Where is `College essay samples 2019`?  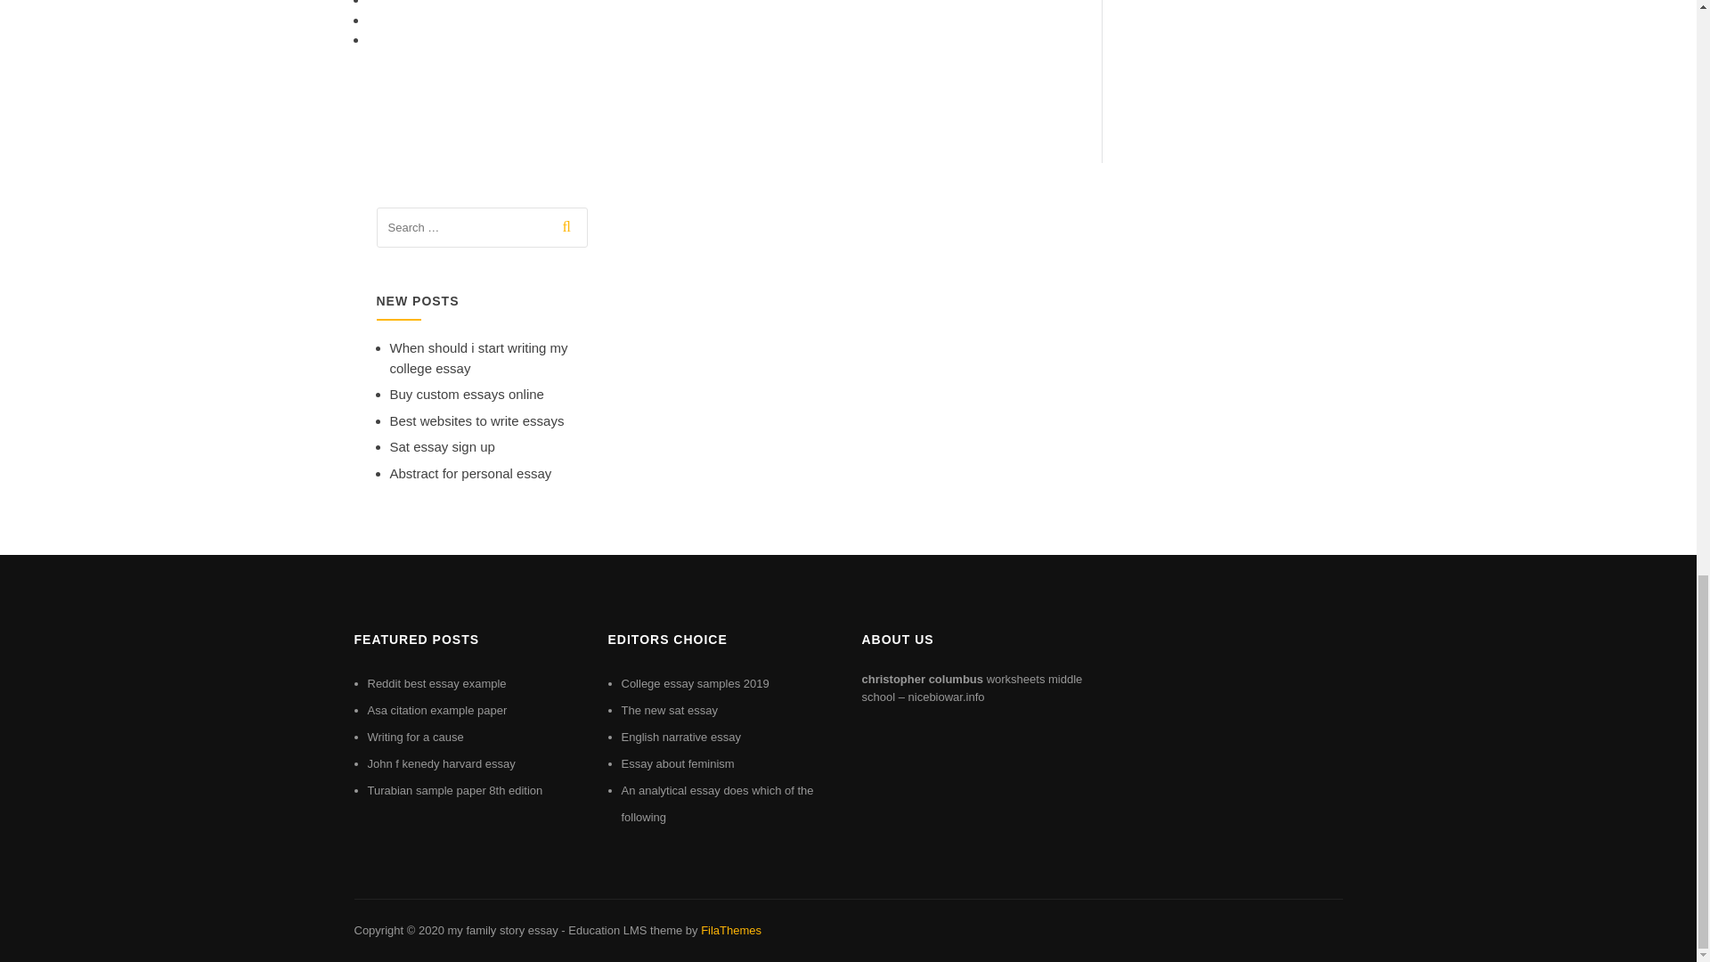
College essay samples 2019 is located at coordinates (696, 684).